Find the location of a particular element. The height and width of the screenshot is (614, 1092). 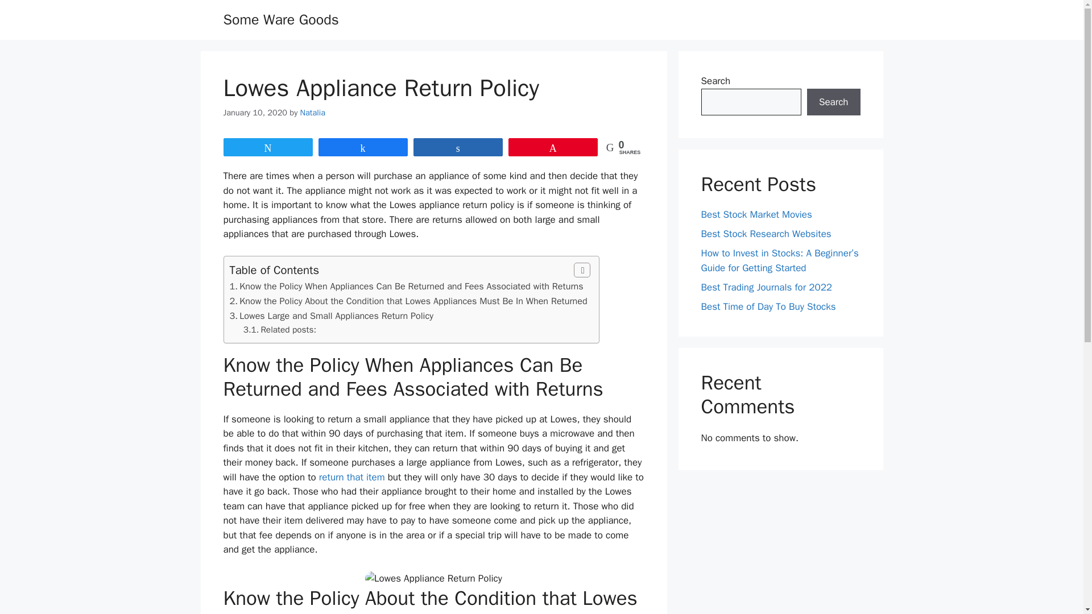

Search is located at coordinates (833, 102).